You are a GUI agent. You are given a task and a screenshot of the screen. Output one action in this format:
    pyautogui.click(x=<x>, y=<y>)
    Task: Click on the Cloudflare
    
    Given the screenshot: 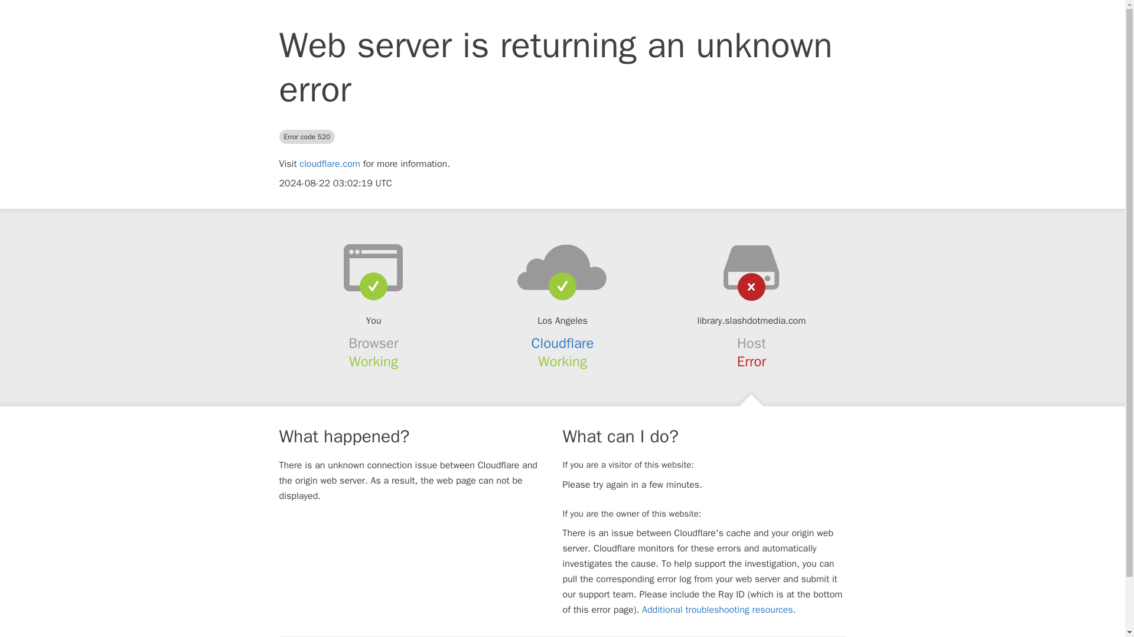 What is the action you would take?
    pyautogui.click(x=563, y=343)
    